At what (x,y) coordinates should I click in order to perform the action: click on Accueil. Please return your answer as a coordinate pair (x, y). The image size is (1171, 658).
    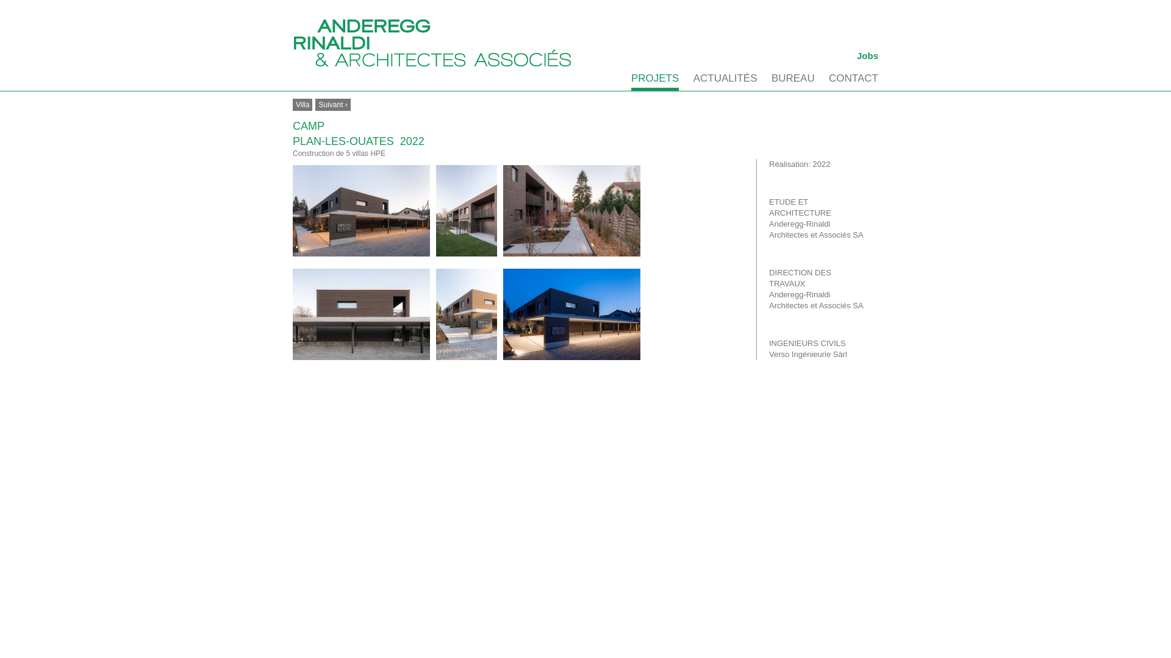
    Looking at the image, I should click on (433, 43).